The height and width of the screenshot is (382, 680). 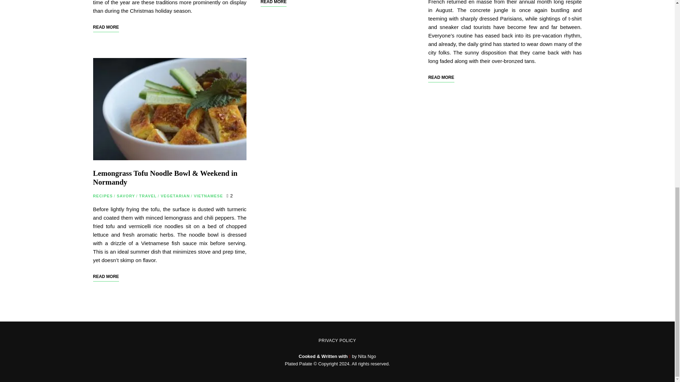 What do you see at coordinates (148, 196) in the screenshot?
I see `TRAVEL` at bounding box center [148, 196].